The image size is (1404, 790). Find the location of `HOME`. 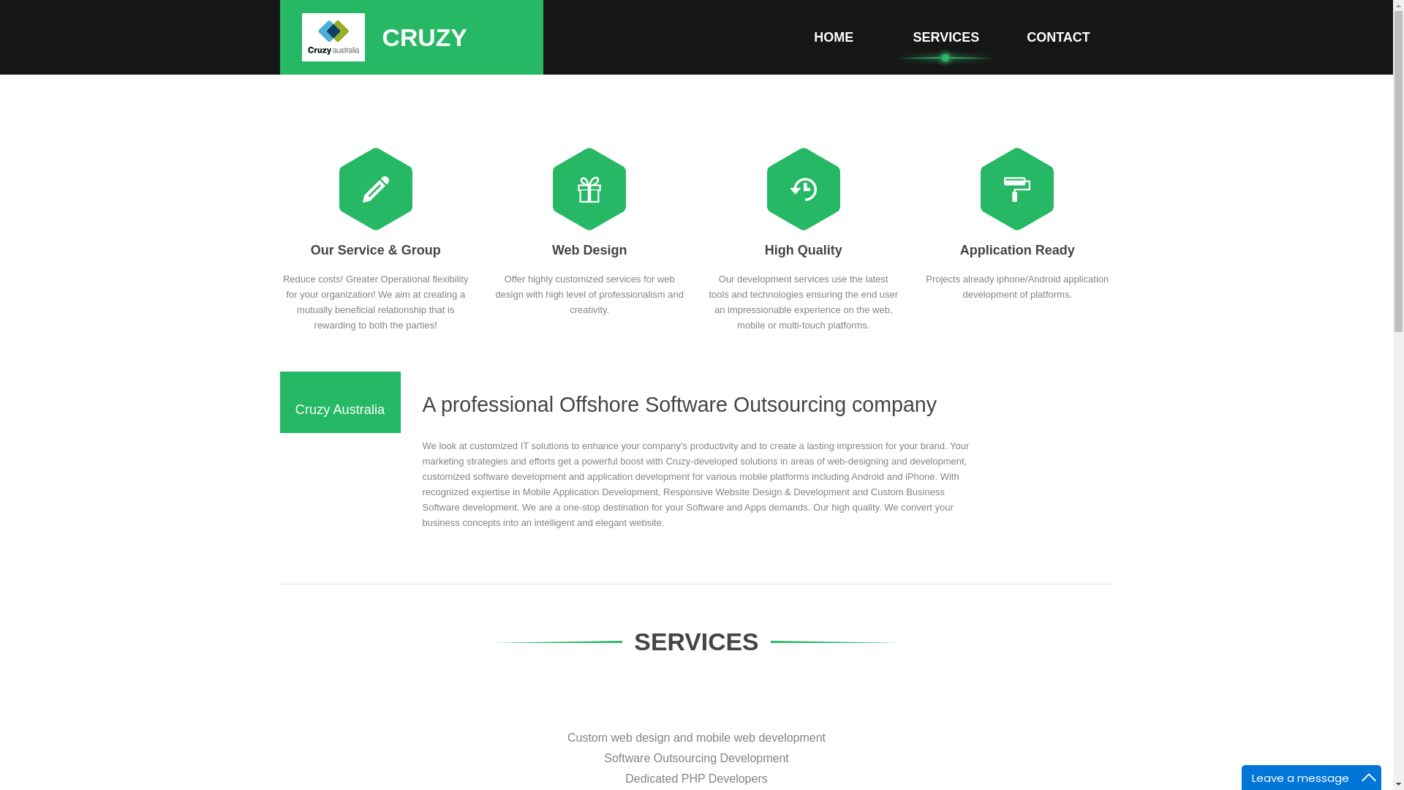

HOME is located at coordinates (834, 37).